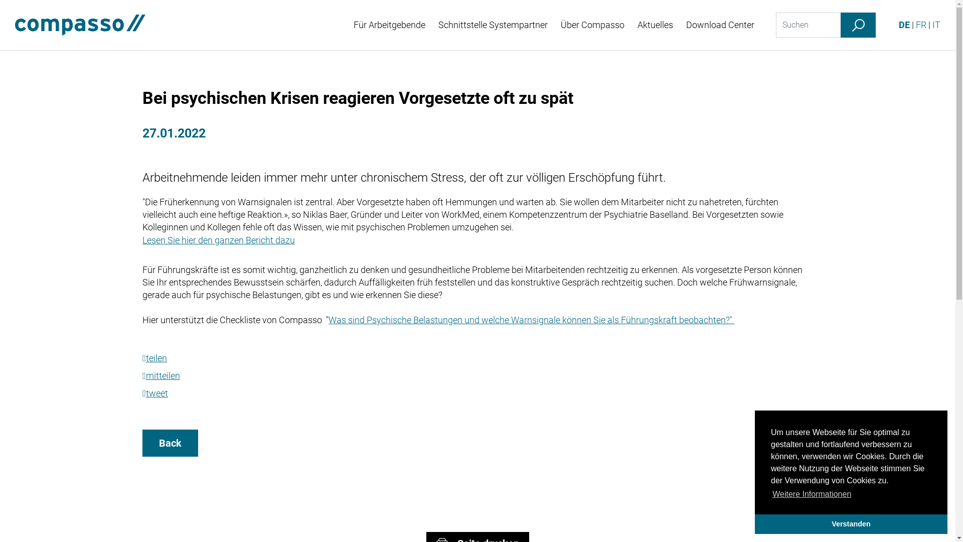 The width and height of the screenshot is (963, 542). What do you see at coordinates (812, 494) in the screenshot?
I see `Weitere Informationen` at bounding box center [812, 494].